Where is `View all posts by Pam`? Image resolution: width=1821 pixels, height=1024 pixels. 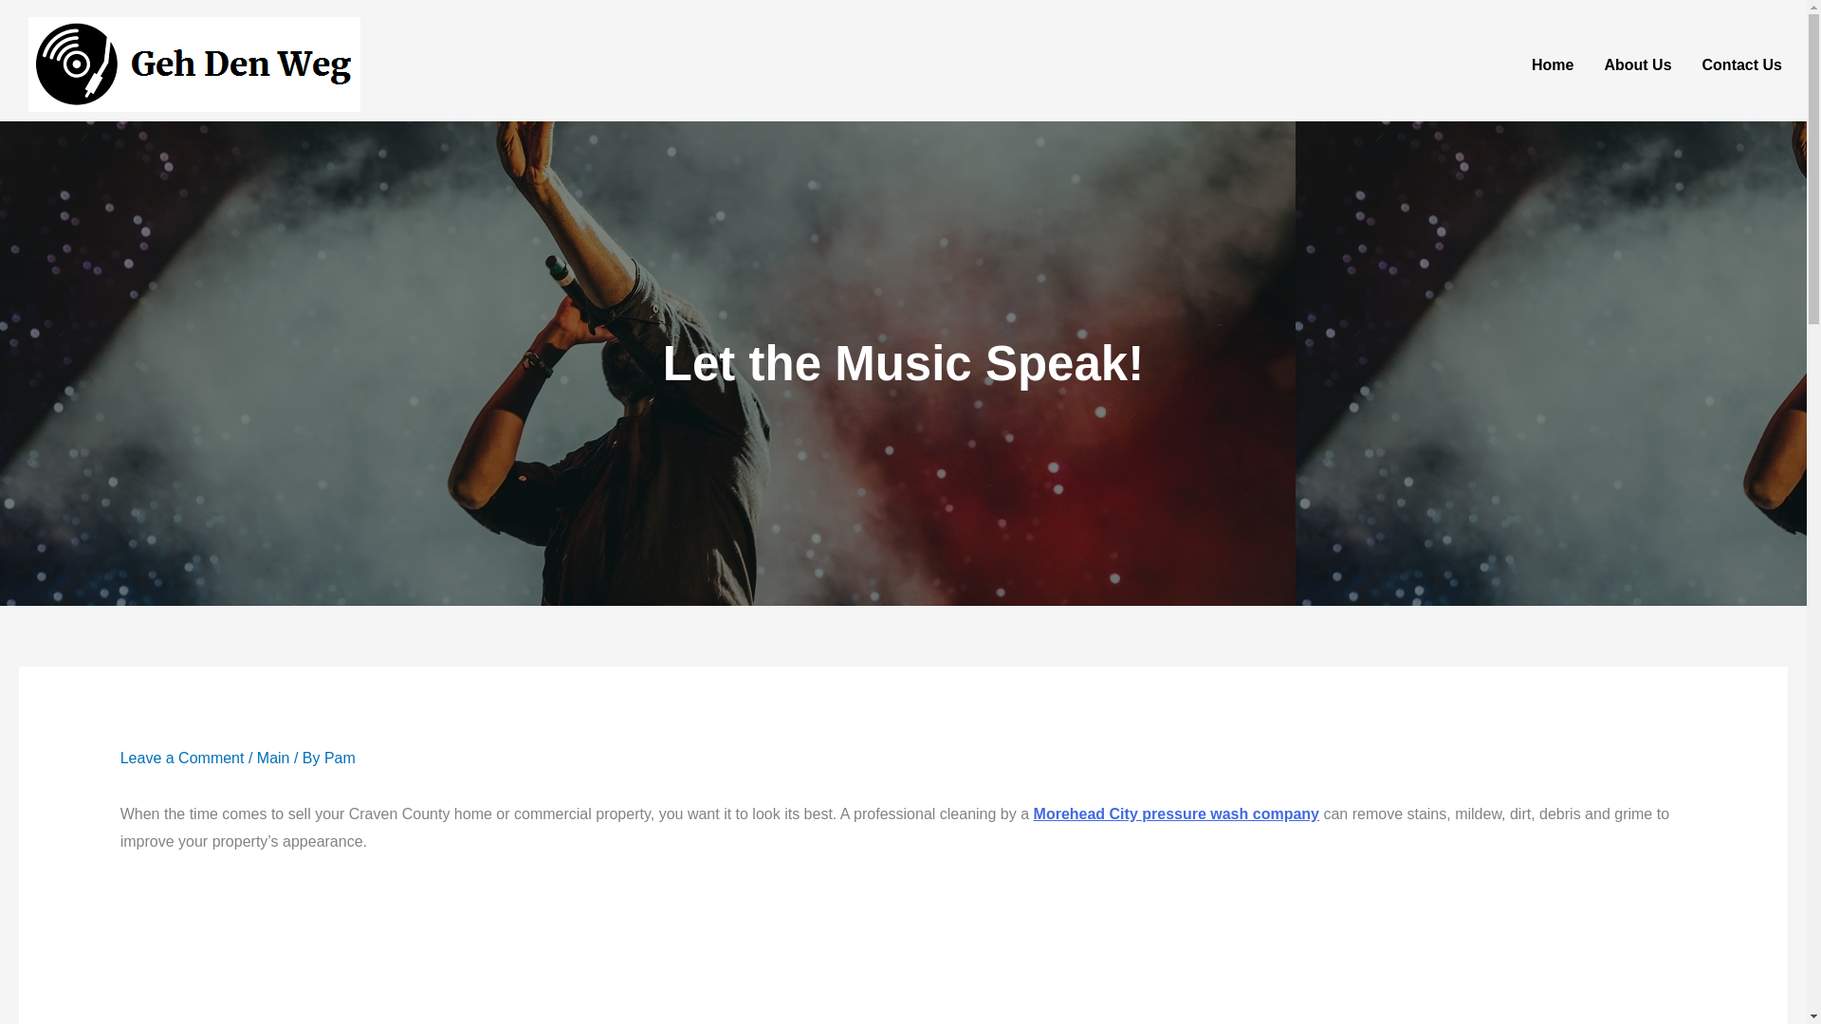 View all posts by Pam is located at coordinates (340, 757).